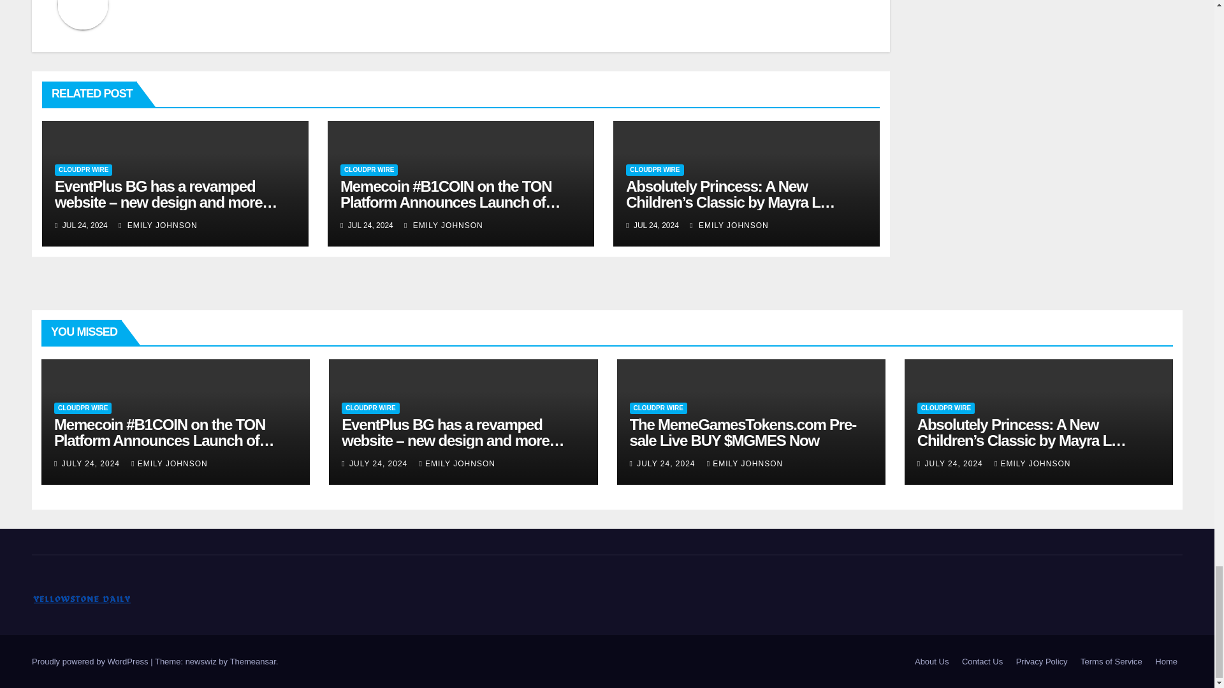 Image resolution: width=1224 pixels, height=688 pixels. I want to click on CLOUDPR WIRE, so click(368, 170).